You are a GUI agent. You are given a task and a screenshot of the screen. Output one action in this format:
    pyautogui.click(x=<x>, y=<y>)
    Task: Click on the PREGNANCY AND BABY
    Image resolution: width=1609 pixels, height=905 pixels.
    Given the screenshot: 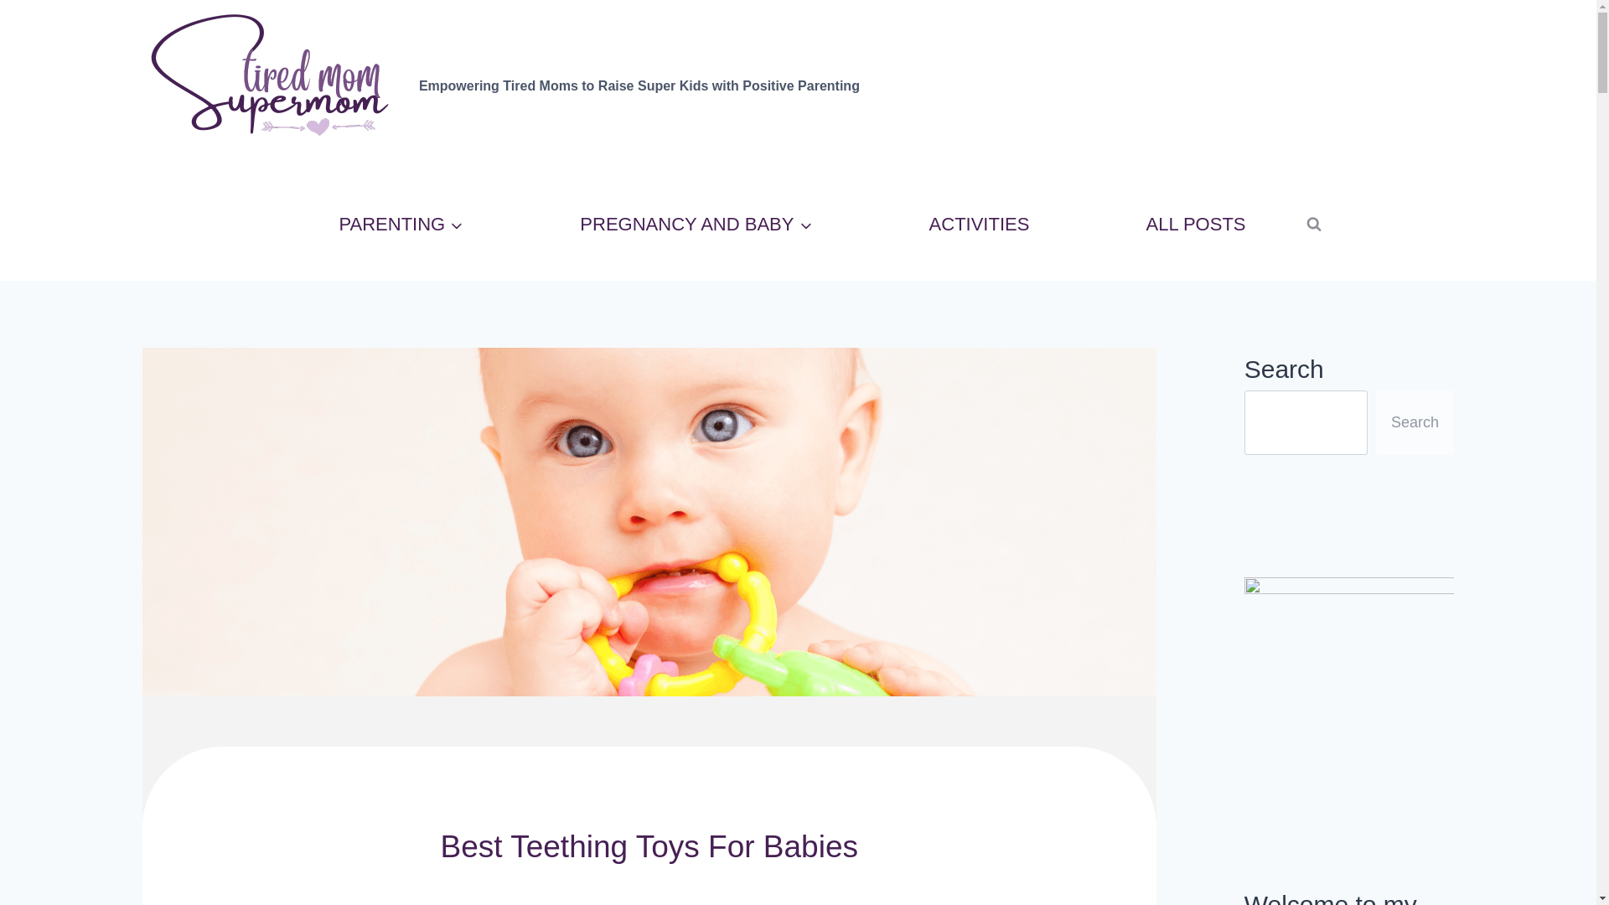 What is the action you would take?
    pyautogui.click(x=696, y=225)
    